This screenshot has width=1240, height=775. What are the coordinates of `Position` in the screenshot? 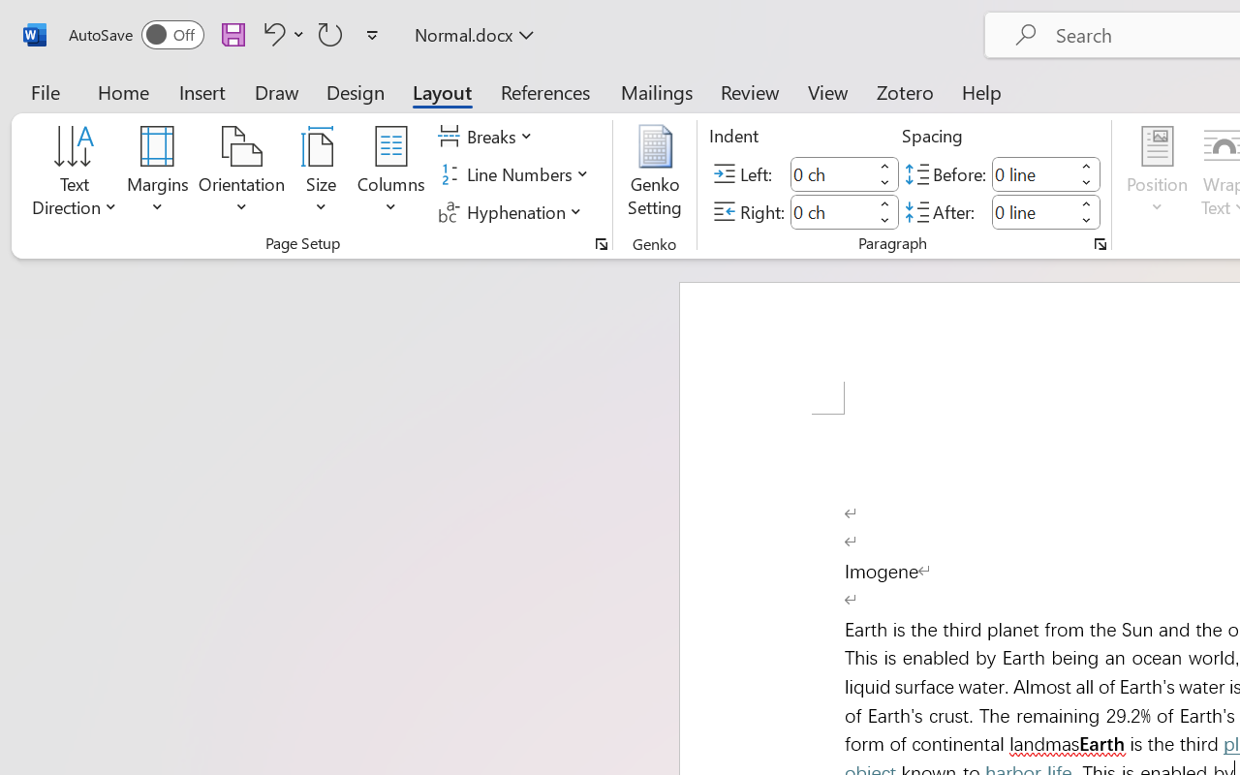 It's located at (1157, 174).